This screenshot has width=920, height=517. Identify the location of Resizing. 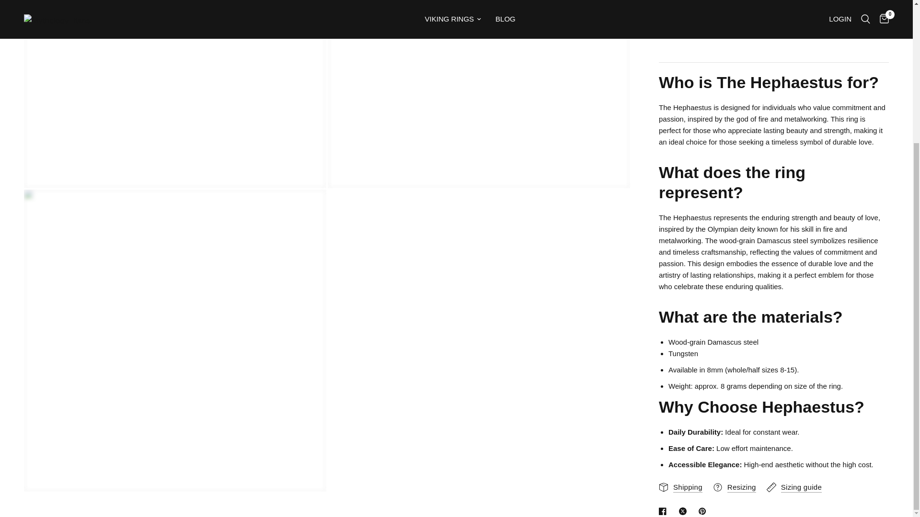
(735, 475).